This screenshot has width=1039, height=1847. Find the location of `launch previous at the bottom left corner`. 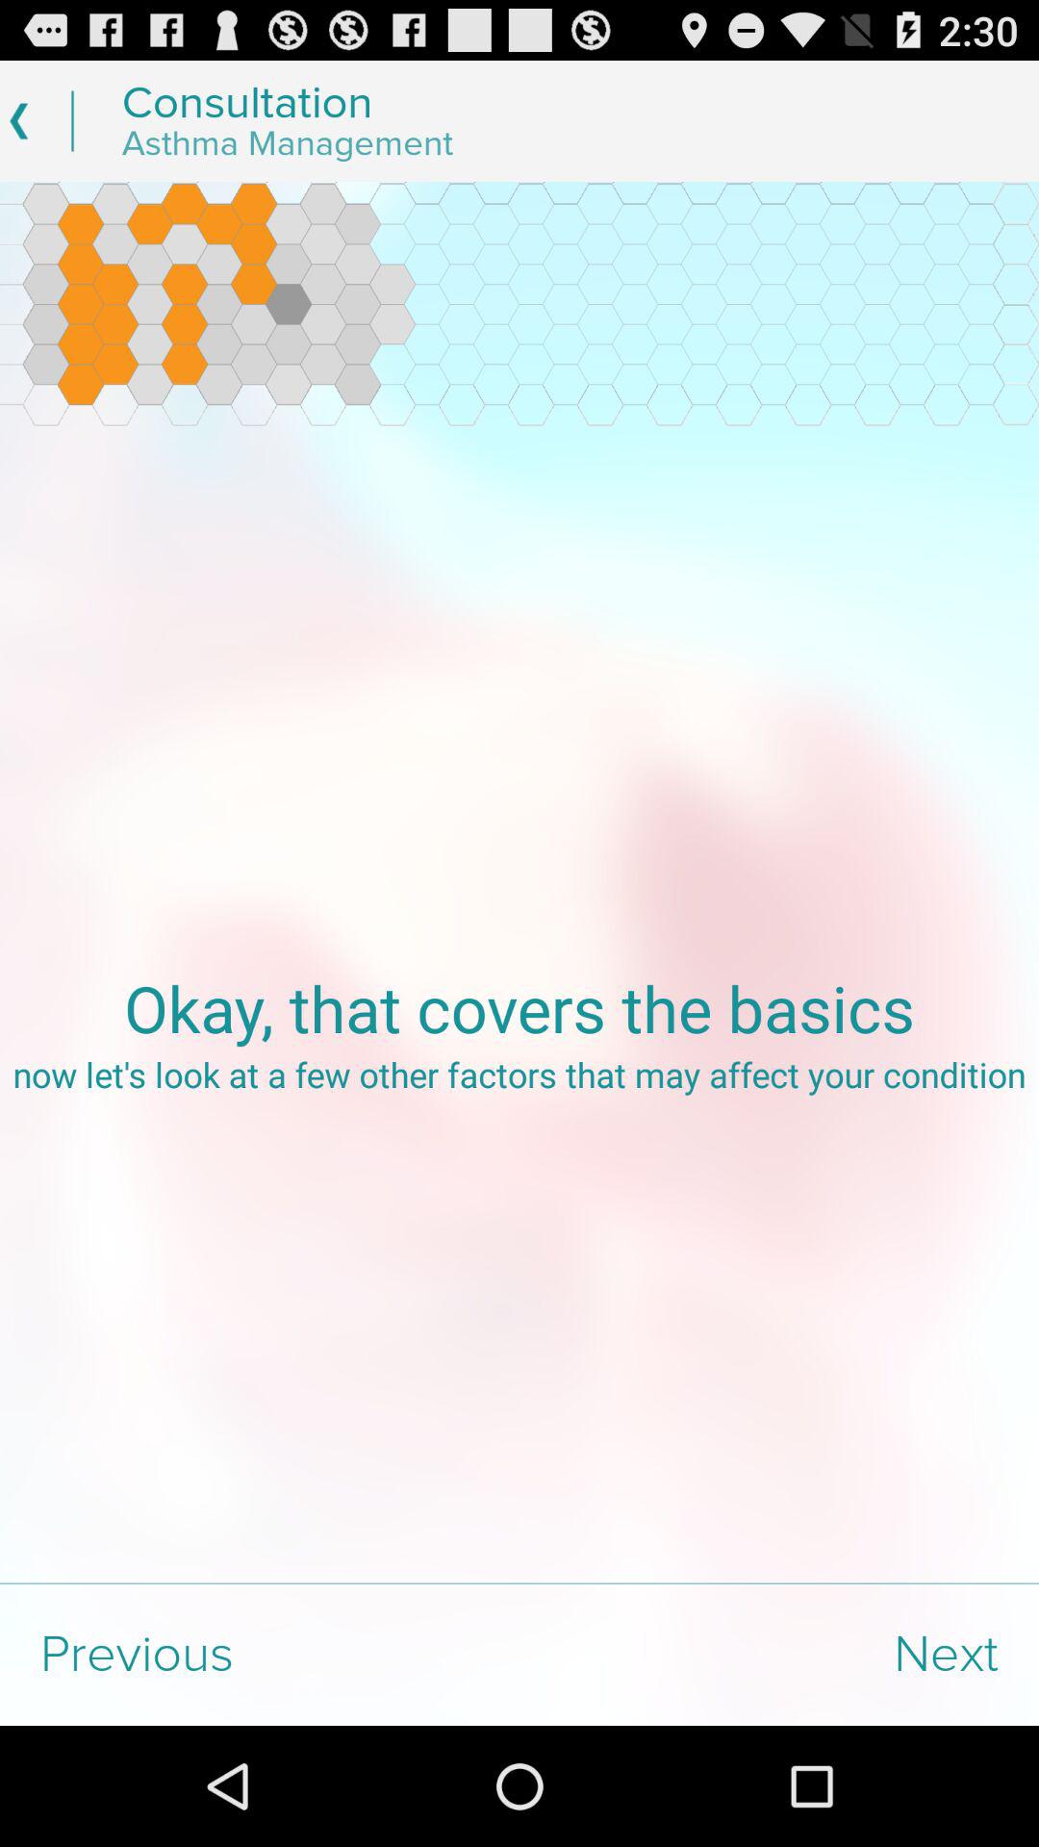

launch previous at the bottom left corner is located at coordinates (260, 1655).